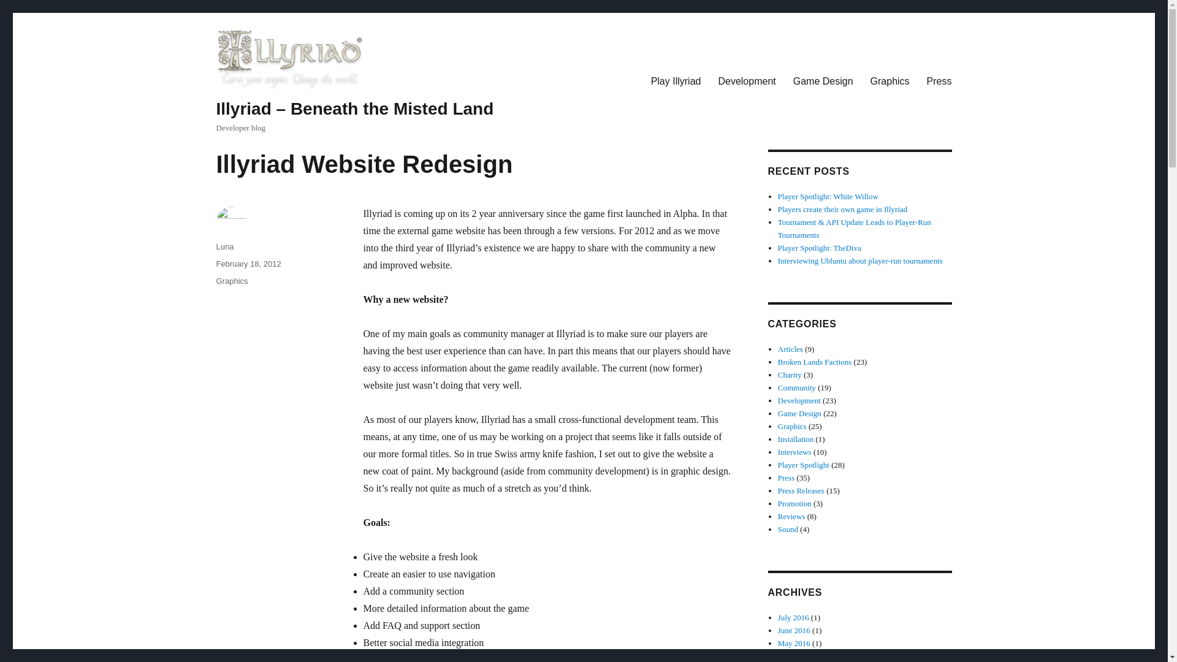  What do you see at coordinates (747, 81) in the screenshot?
I see `Development` at bounding box center [747, 81].